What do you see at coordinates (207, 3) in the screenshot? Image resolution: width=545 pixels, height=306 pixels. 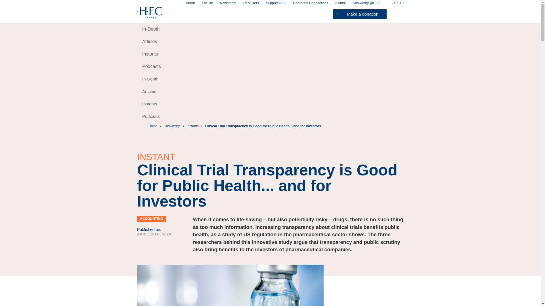 I see `Faculty` at bounding box center [207, 3].